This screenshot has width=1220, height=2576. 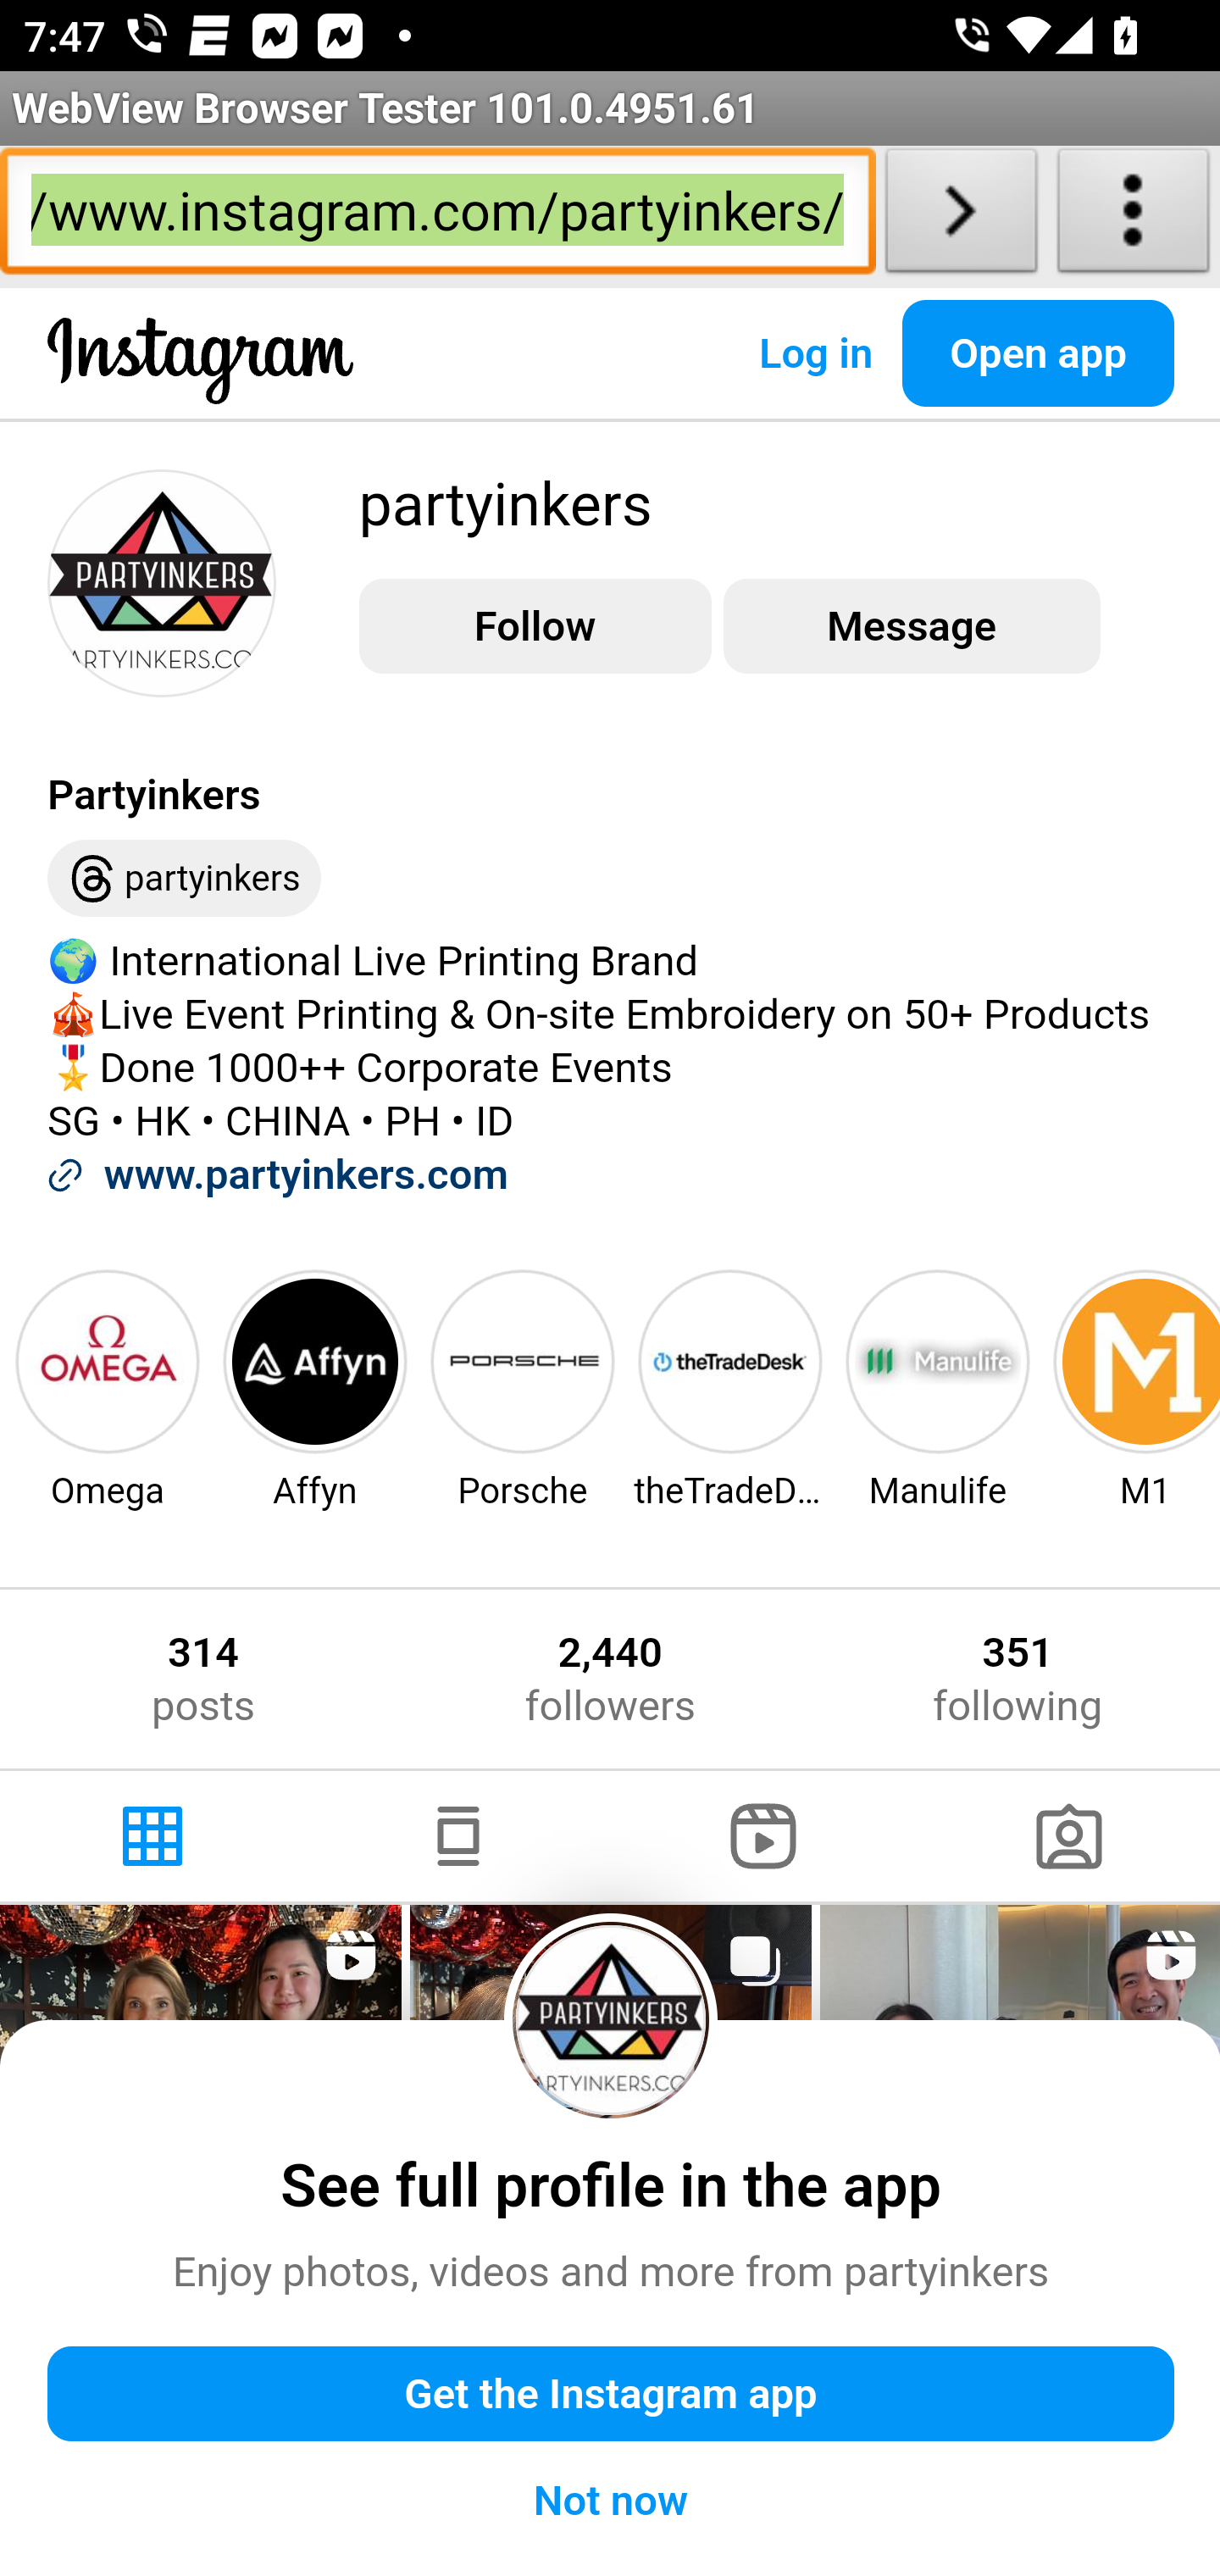 What do you see at coordinates (437, 217) in the screenshot?
I see `https://www.instagram.com/partyinkers/` at bounding box center [437, 217].